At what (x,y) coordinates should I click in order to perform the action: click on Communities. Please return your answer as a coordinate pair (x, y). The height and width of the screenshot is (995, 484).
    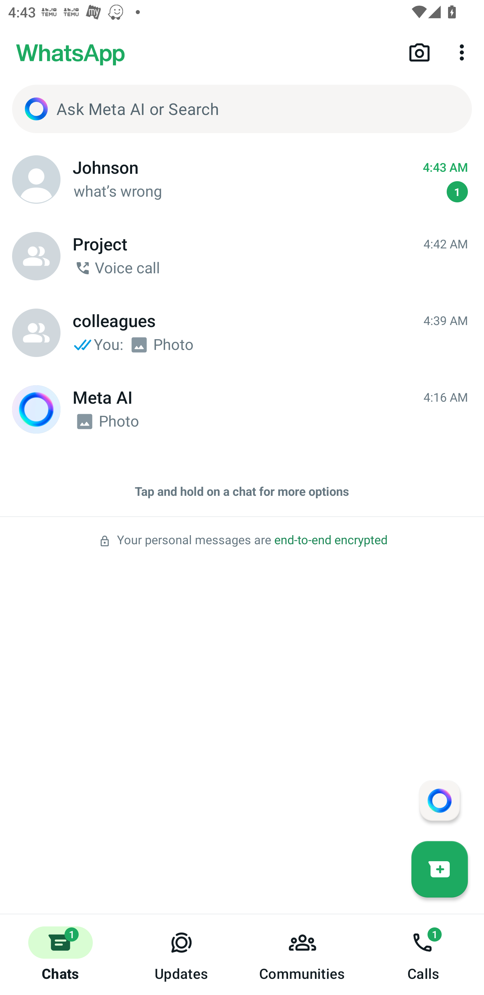
    Looking at the image, I should click on (302, 955).